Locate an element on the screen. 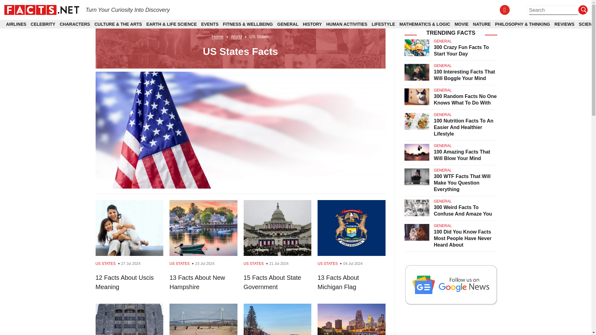 This screenshot has height=335, width=596. 300 Weird Facts To Confuse And Amaze You  is located at coordinates (463, 210).